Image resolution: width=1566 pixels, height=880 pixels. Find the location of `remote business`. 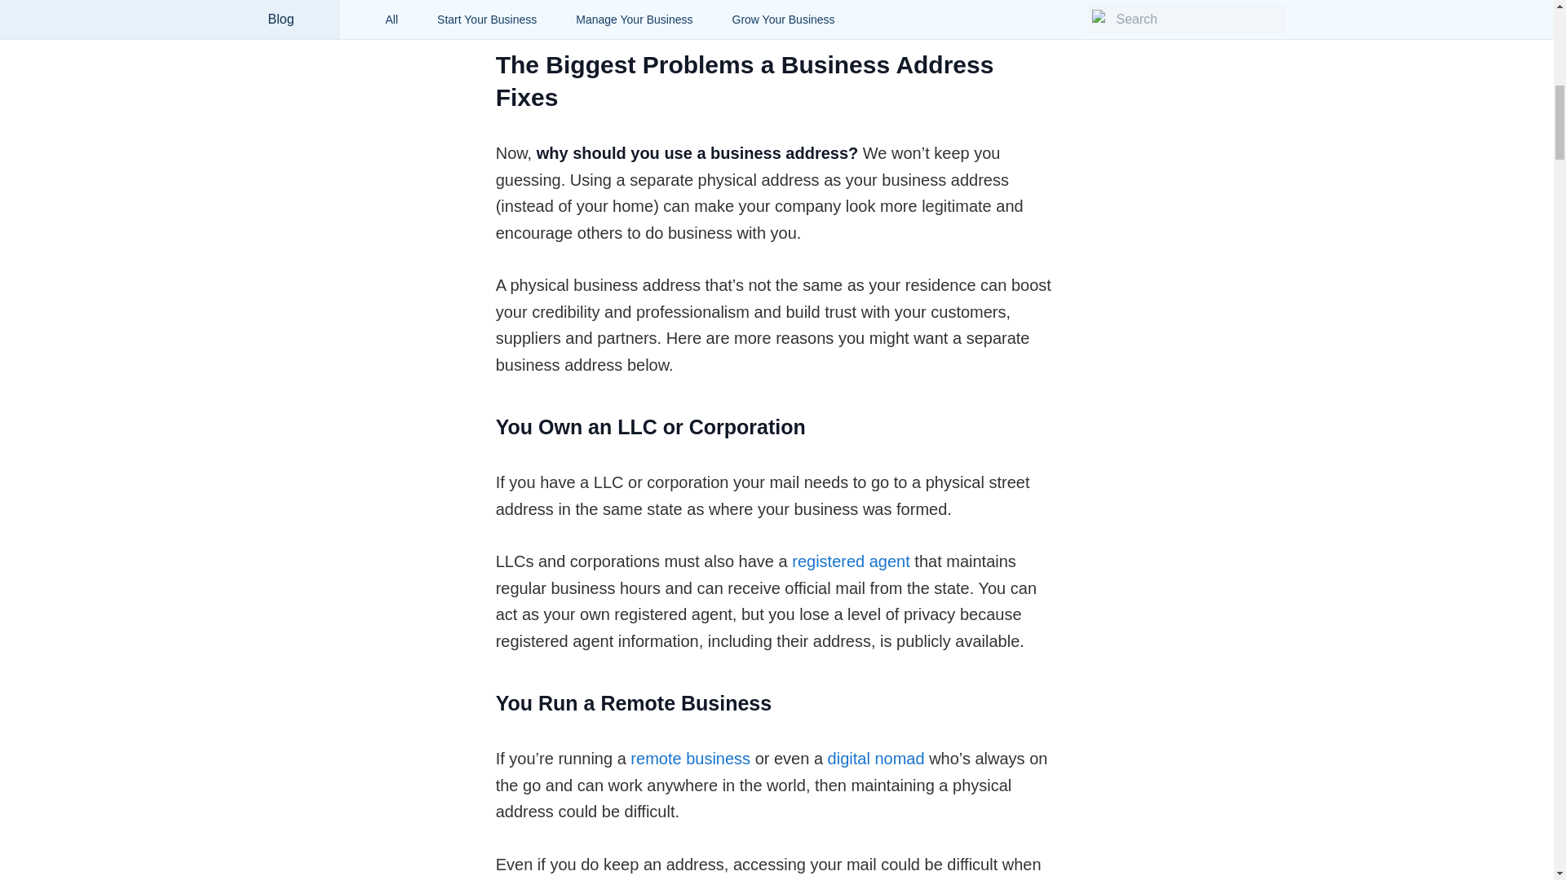

remote business is located at coordinates (690, 758).